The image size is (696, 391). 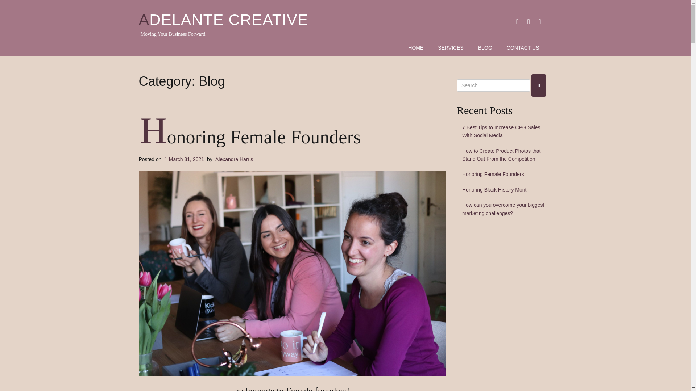 What do you see at coordinates (529, 21) in the screenshot?
I see `LinkedIn` at bounding box center [529, 21].